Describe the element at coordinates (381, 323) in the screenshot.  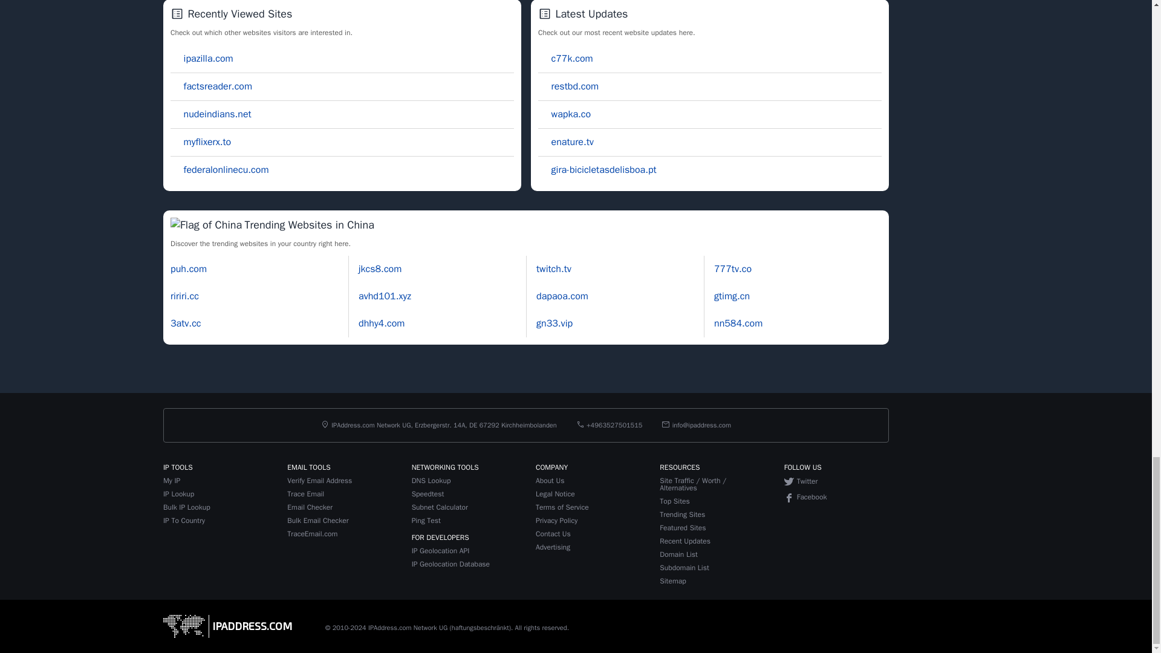
I see `dhhy4.com` at that location.